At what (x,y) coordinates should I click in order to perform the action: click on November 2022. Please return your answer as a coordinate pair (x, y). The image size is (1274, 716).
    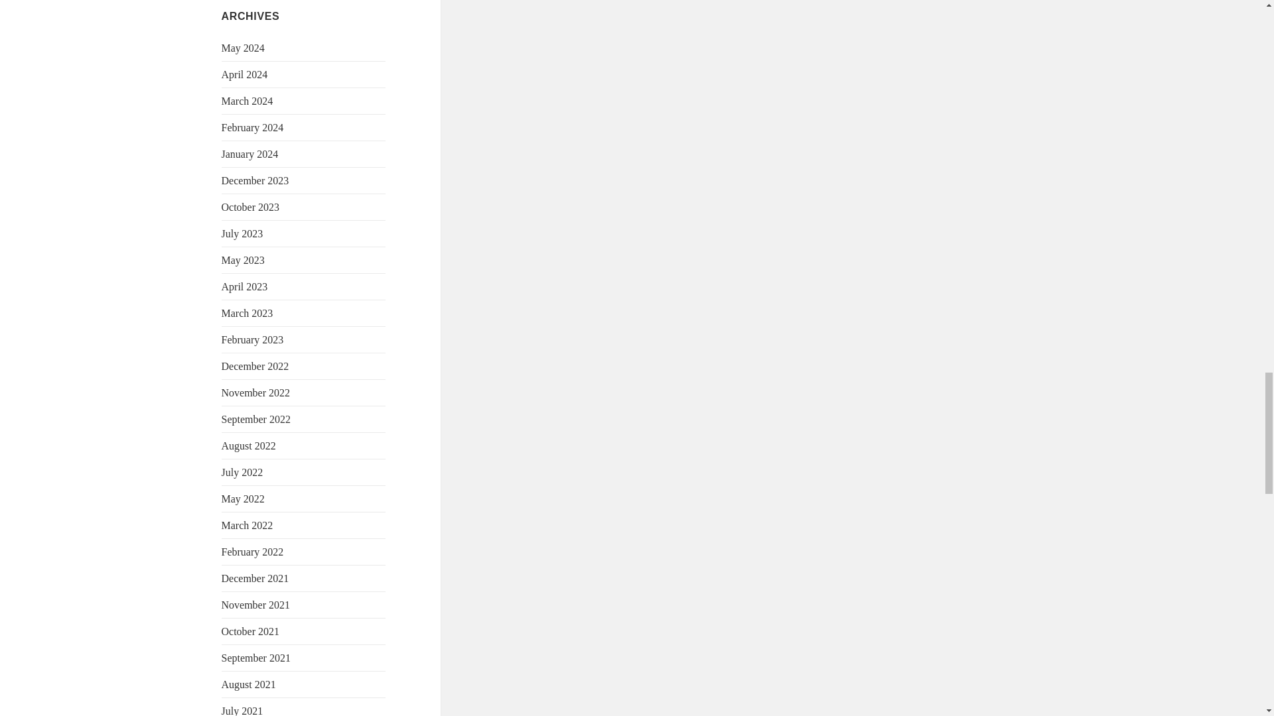
    Looking at the image, I should click on (256, 392).